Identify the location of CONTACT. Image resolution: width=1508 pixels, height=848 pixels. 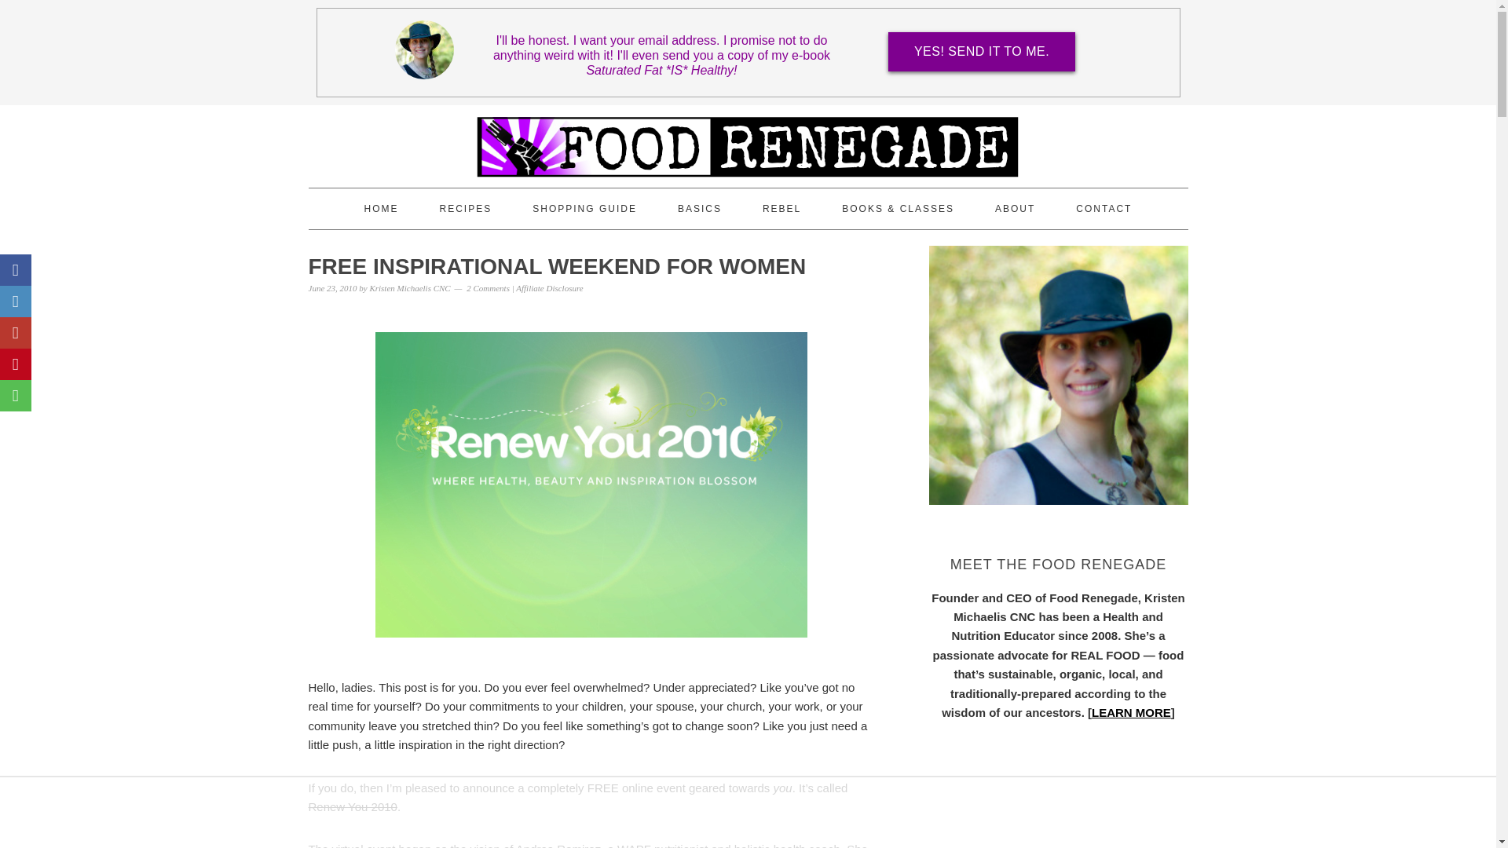
(1104, 208).